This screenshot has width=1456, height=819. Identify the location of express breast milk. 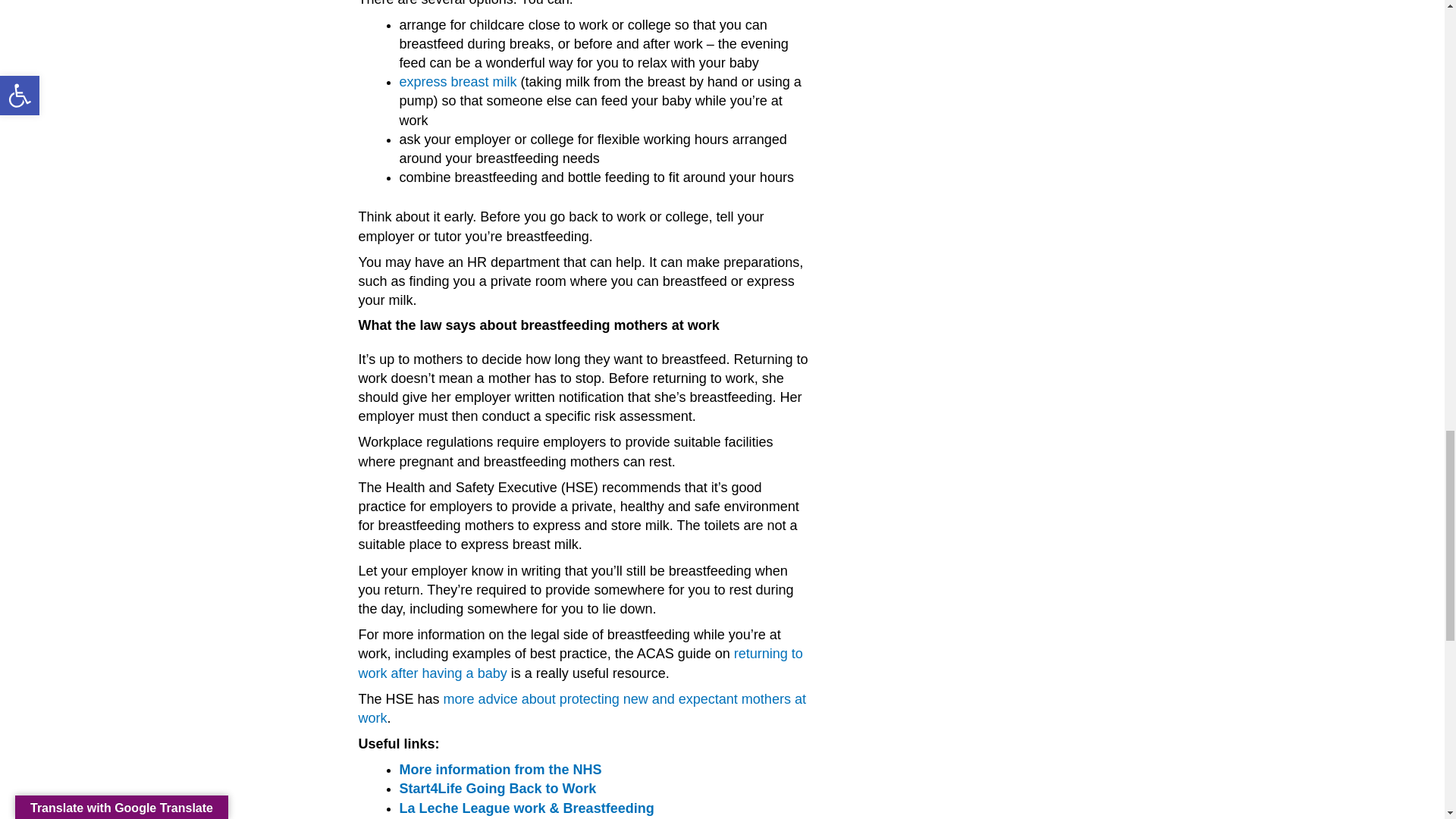
(458, 82).